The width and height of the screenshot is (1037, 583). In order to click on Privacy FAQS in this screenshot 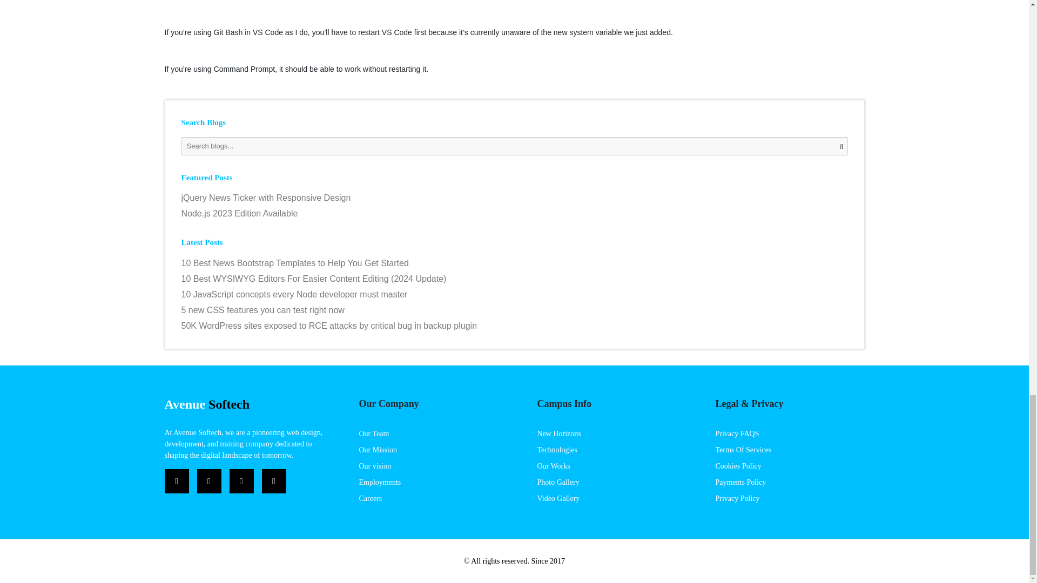, I will do `click(737, 433)`.